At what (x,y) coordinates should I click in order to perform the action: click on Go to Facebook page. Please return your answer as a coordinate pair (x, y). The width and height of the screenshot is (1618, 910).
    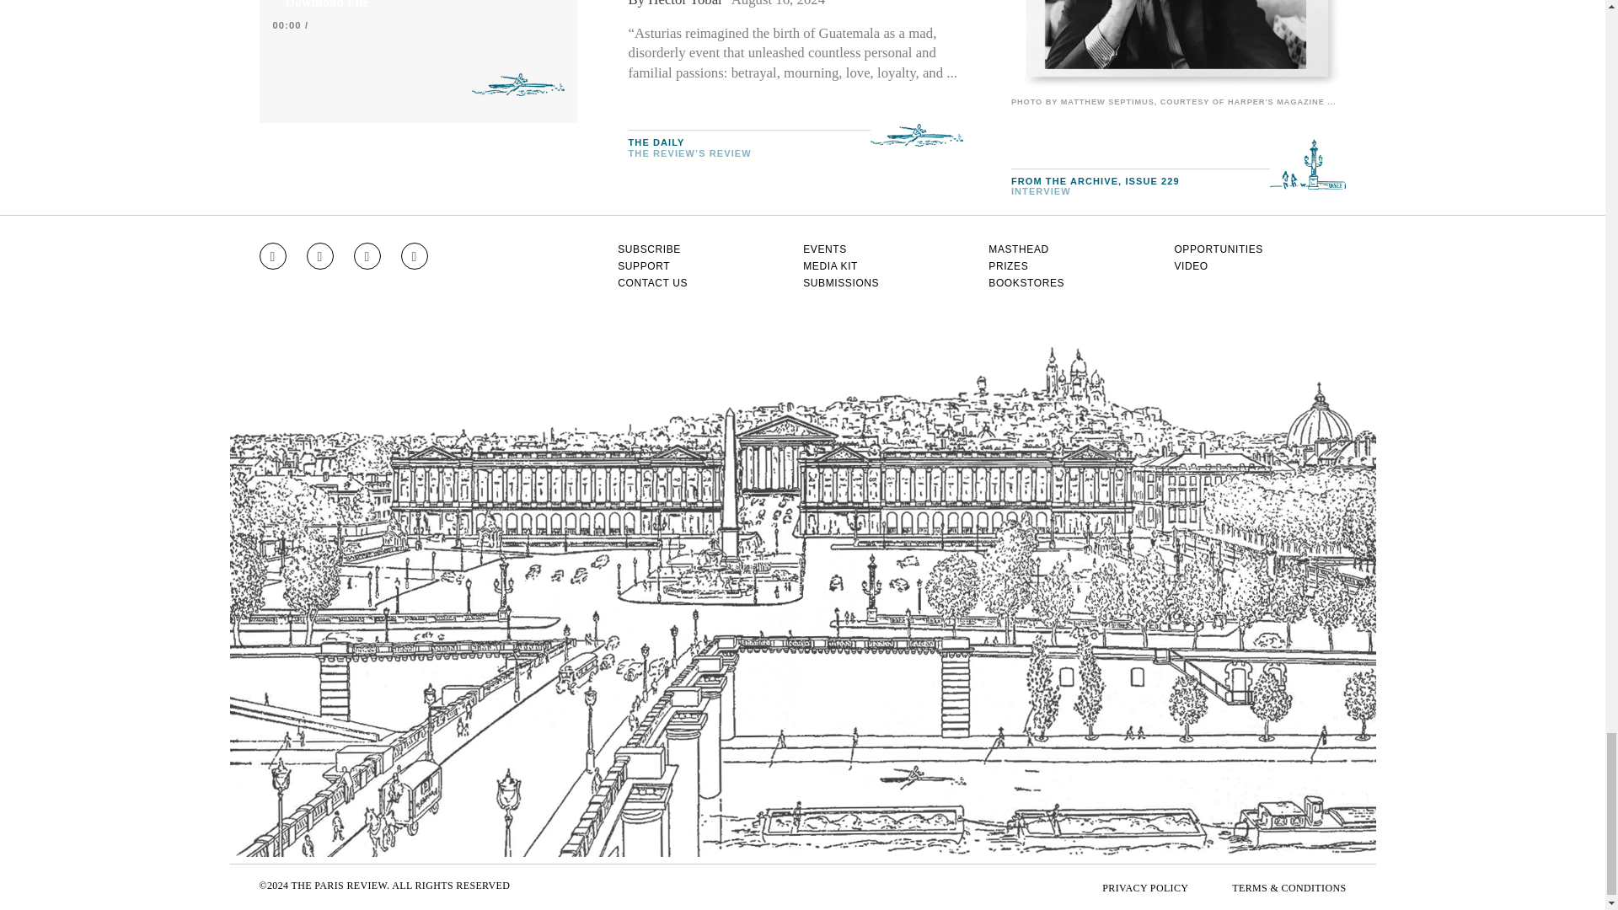
    Looking at the image, I should click on (320, 256).